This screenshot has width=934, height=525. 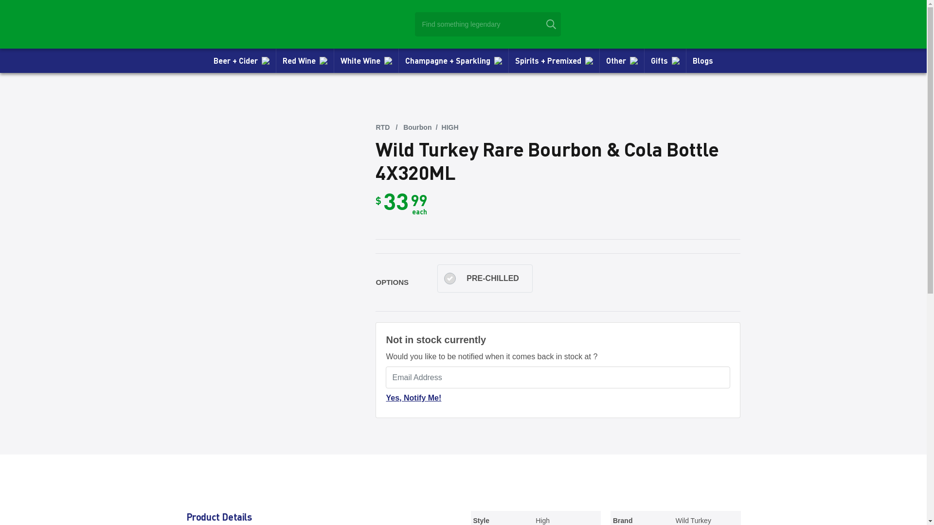 What do you see at coordinates (413, 398) in the screenshot?
I see `Yes, Notify Me!` at bounding box center [413, 398].